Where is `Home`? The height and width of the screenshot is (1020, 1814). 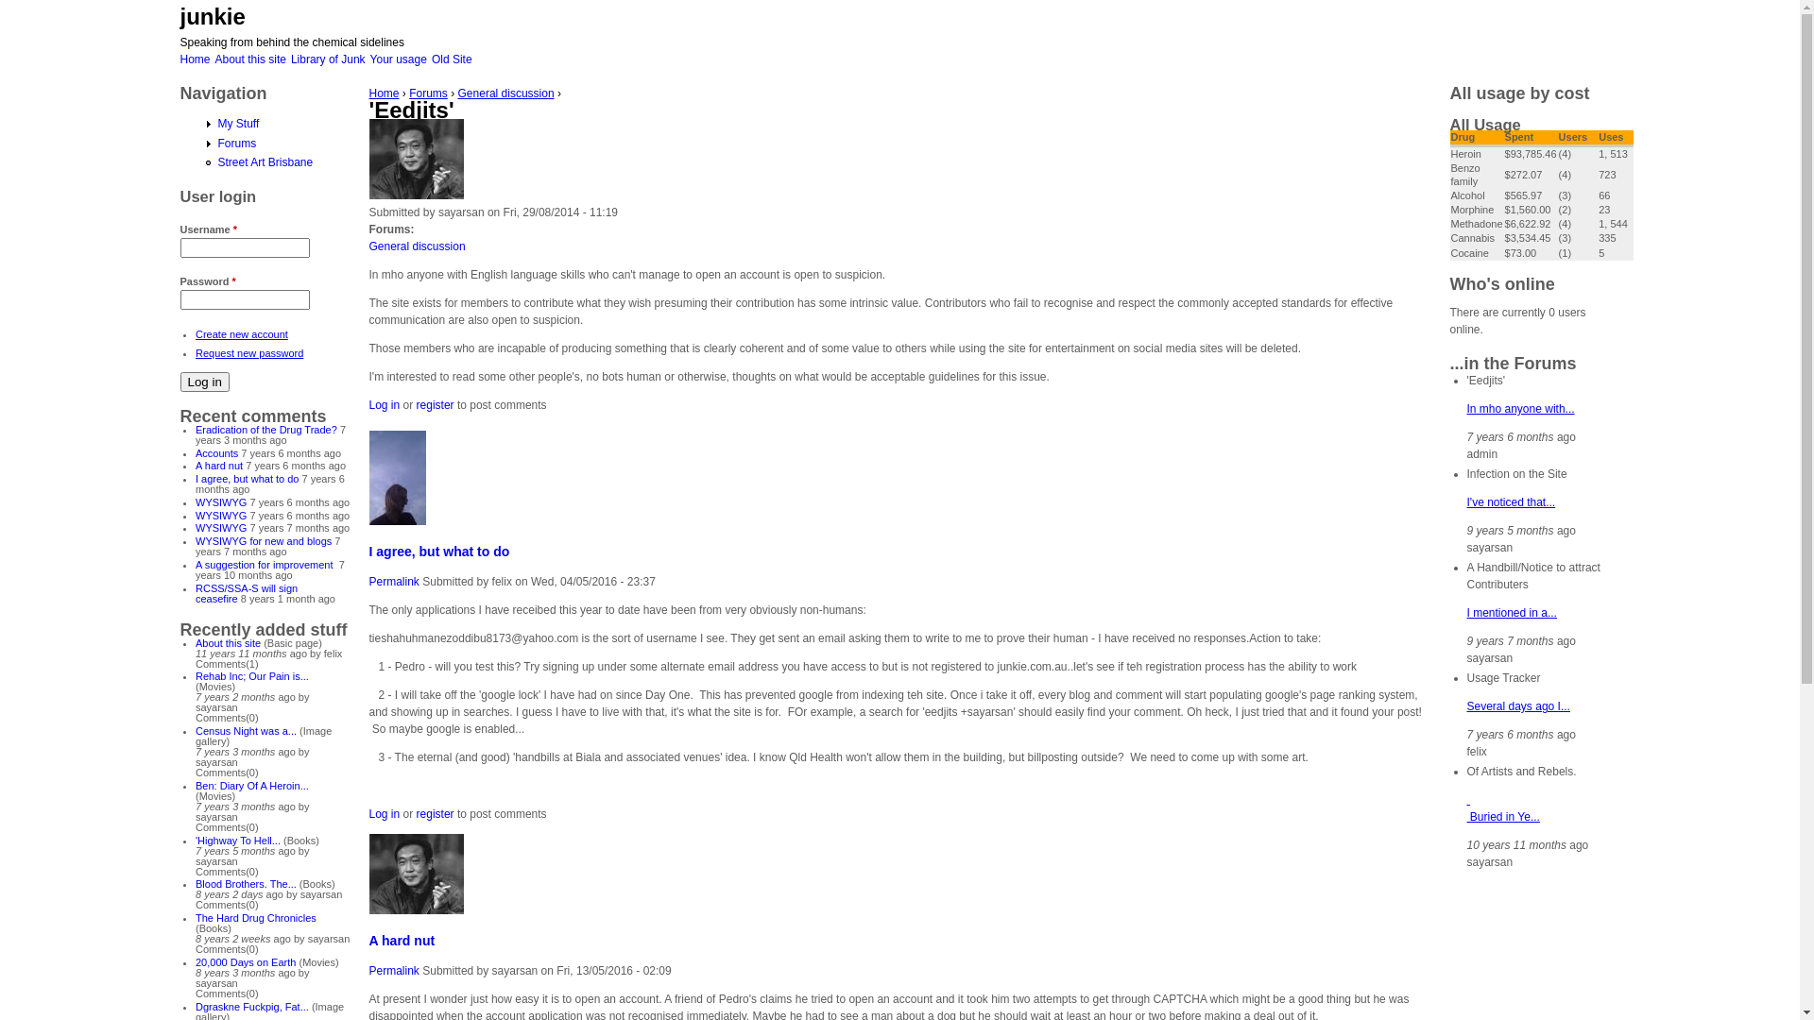 Home is located at coordinates (195, 59).